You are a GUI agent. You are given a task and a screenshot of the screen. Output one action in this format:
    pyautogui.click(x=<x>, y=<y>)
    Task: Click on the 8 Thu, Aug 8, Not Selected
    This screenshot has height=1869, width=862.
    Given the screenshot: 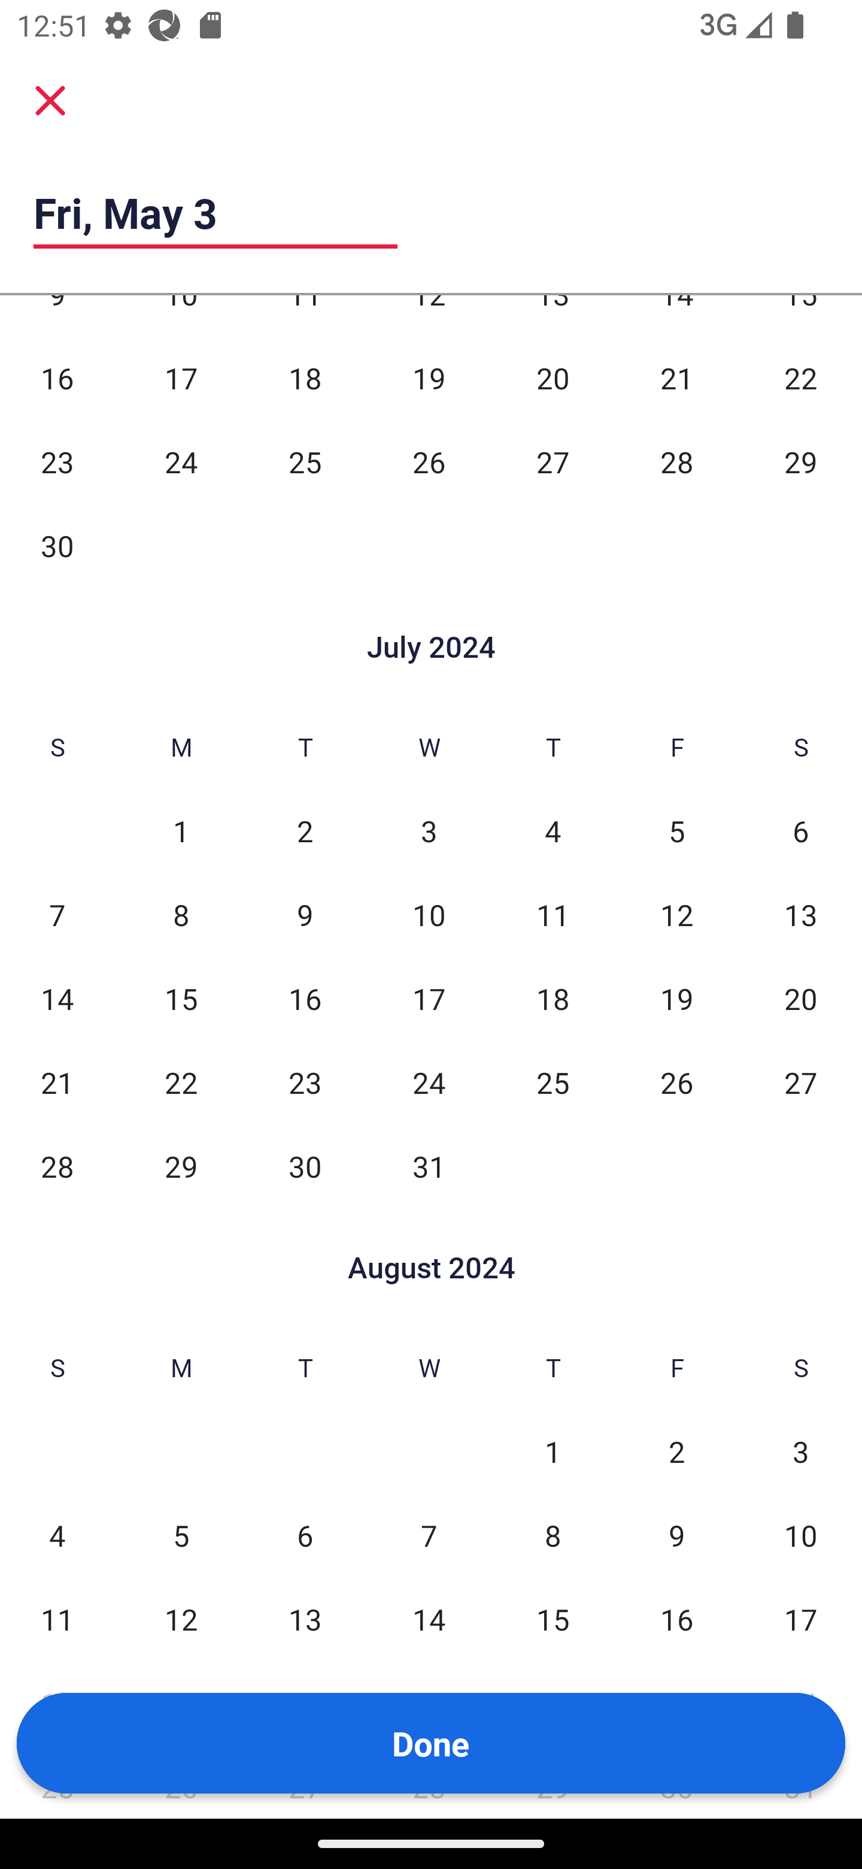 What is the action you would take?
    pyautogui.click(x=553, y=1535)
    